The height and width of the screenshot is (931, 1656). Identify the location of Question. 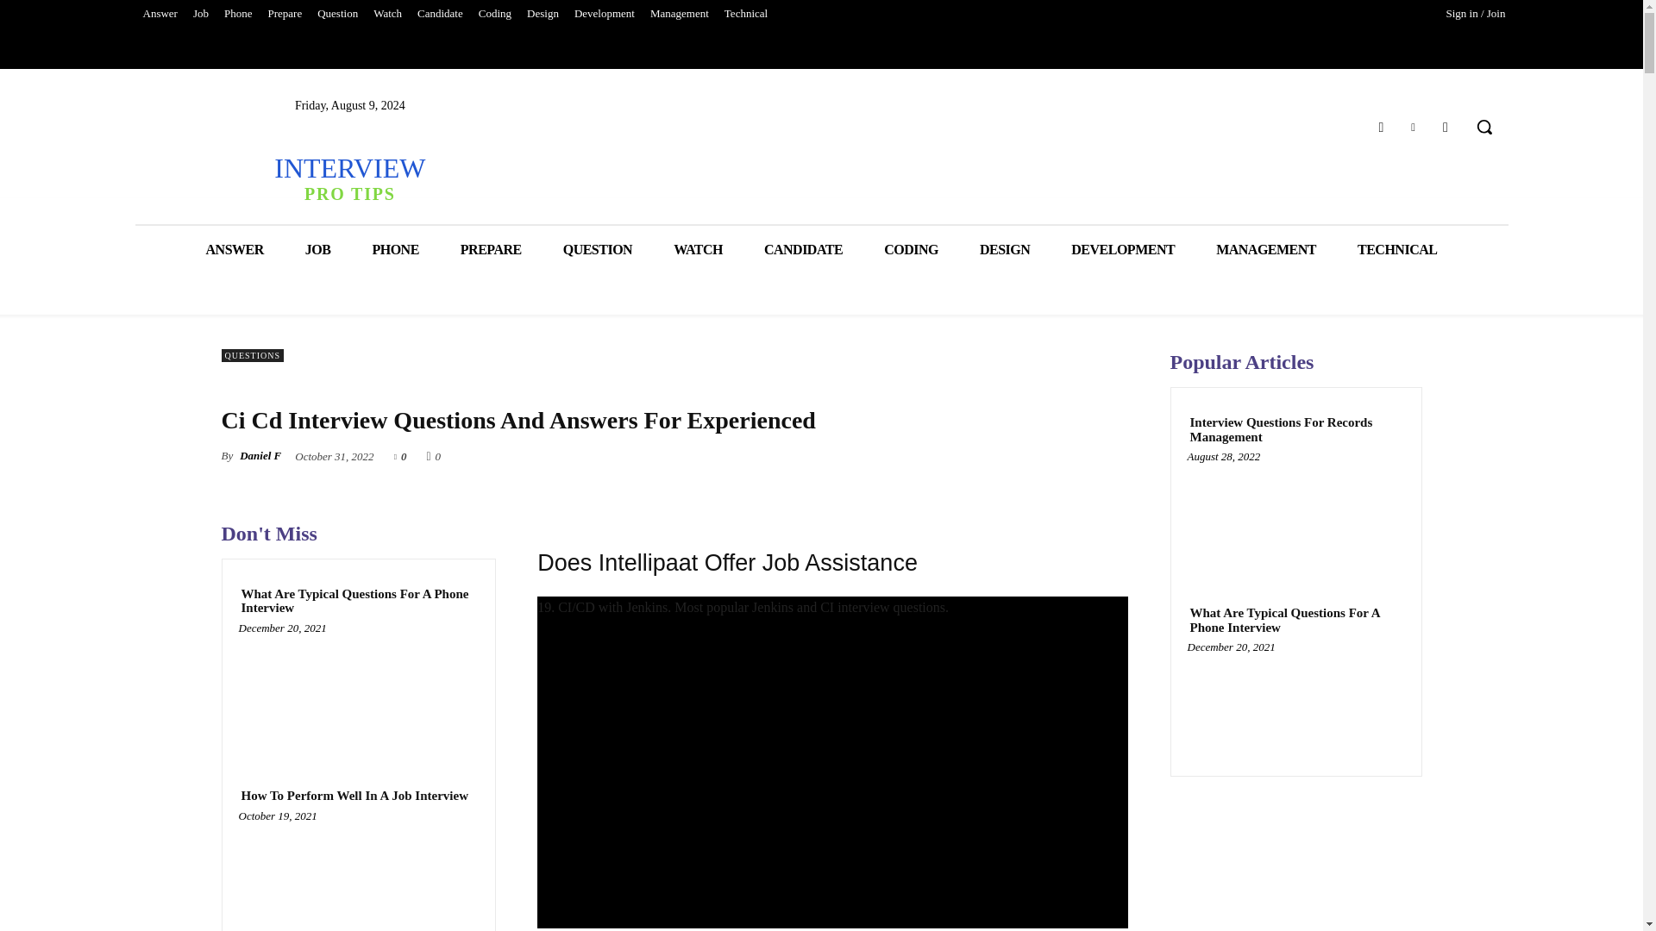
(201, 14).